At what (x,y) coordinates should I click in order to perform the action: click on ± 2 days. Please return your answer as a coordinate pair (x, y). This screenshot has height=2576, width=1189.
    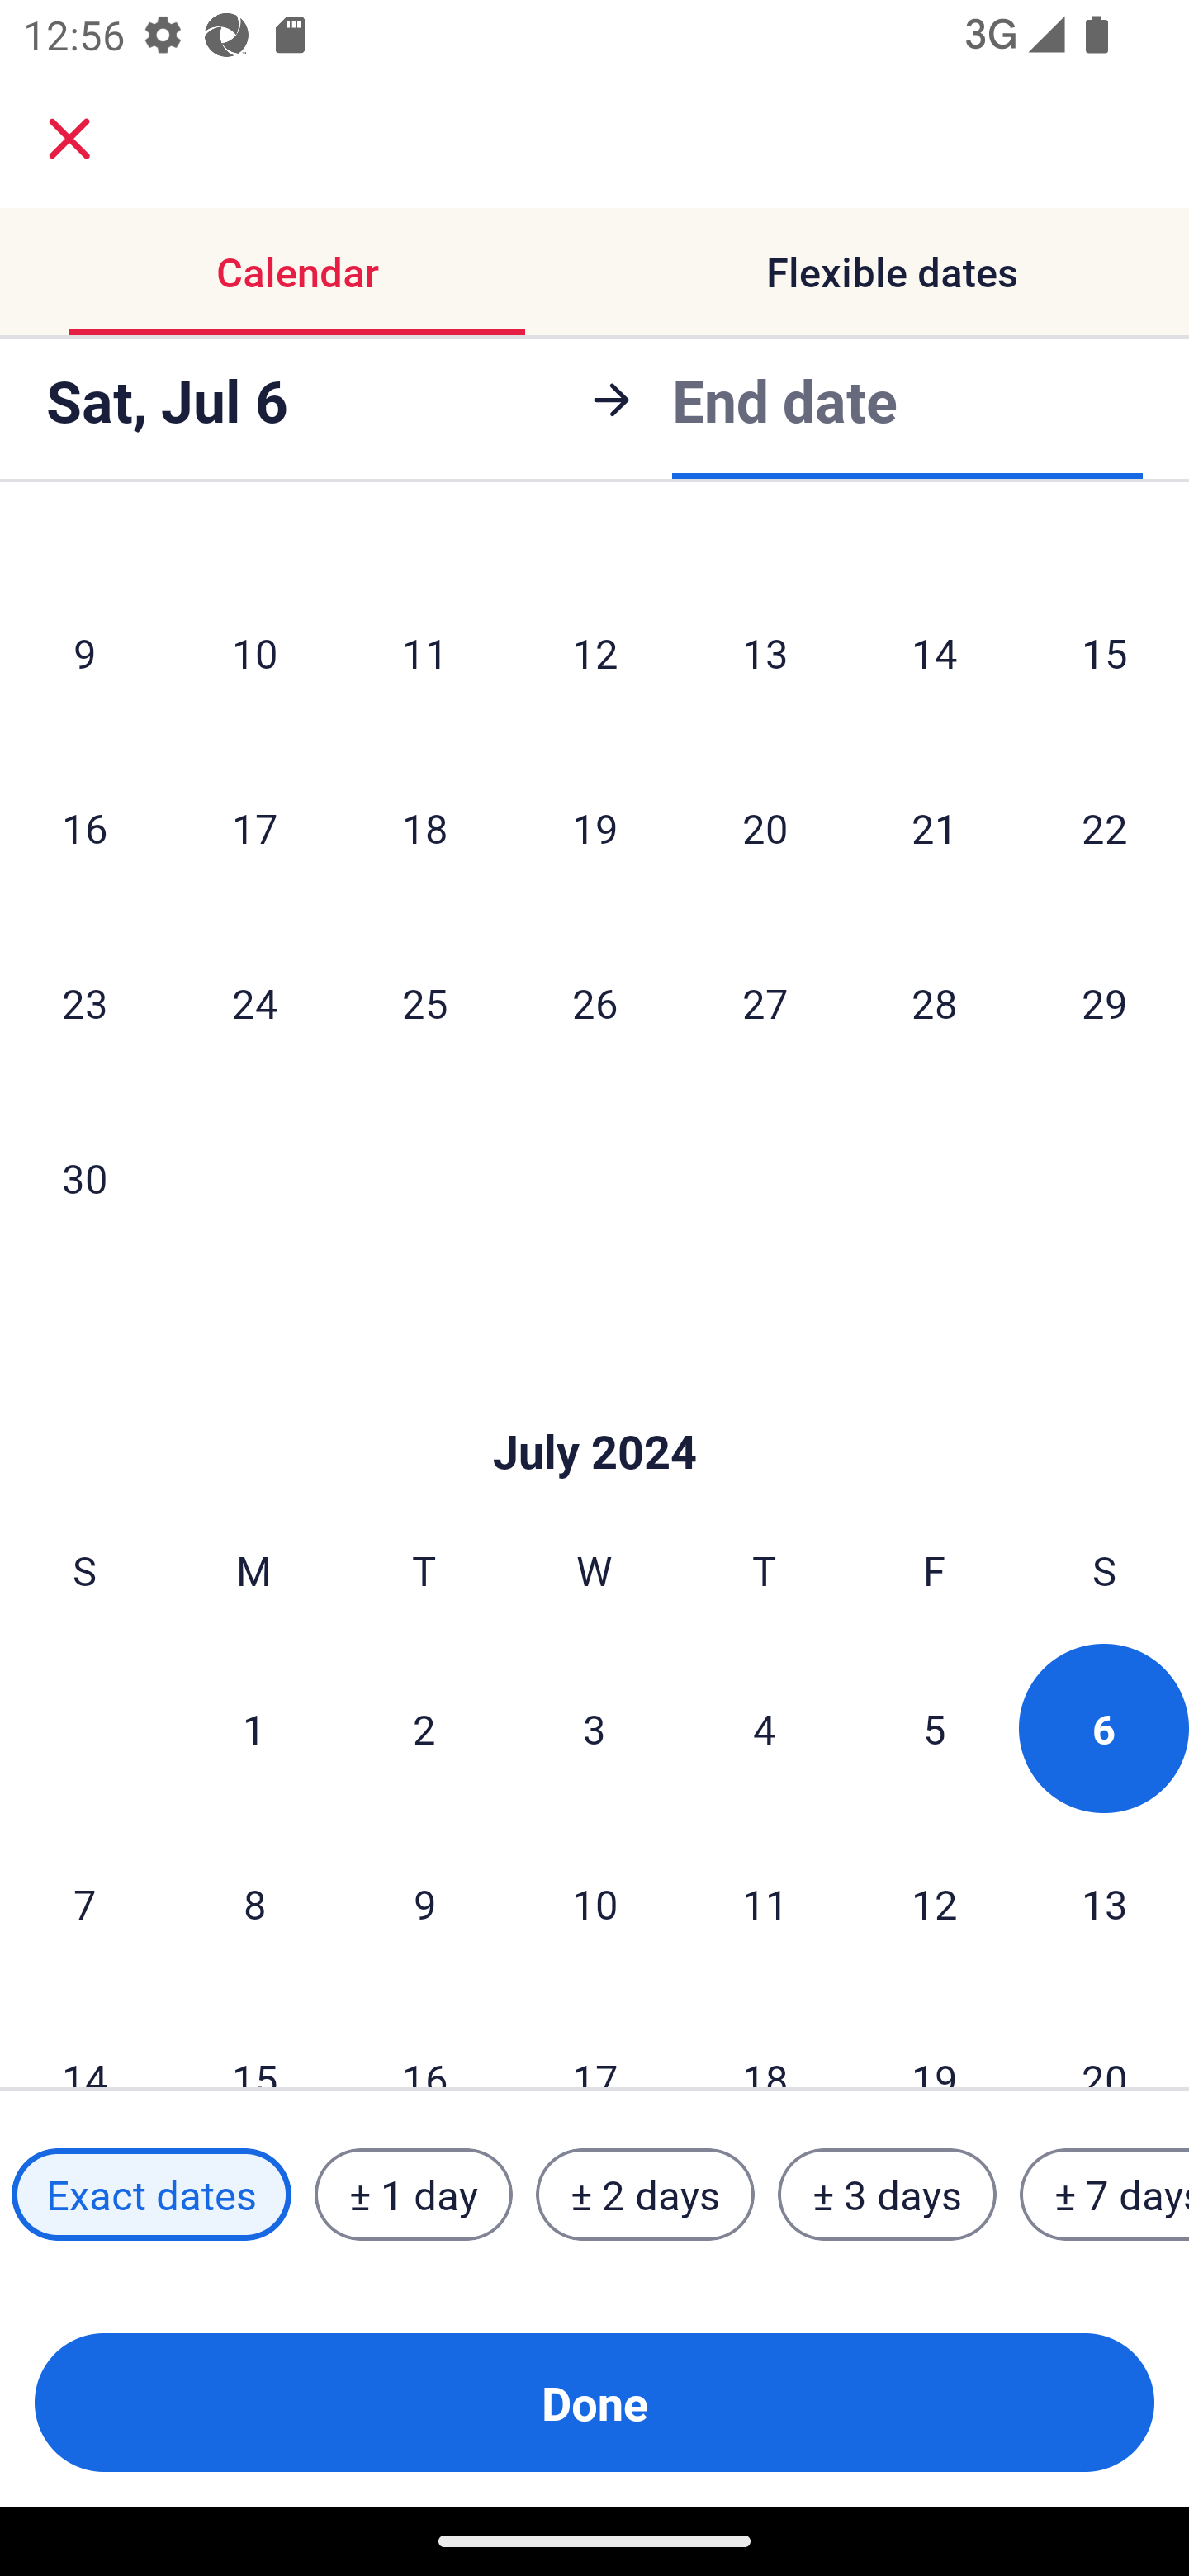
    Looking at the image, I should click on (646, 2195).